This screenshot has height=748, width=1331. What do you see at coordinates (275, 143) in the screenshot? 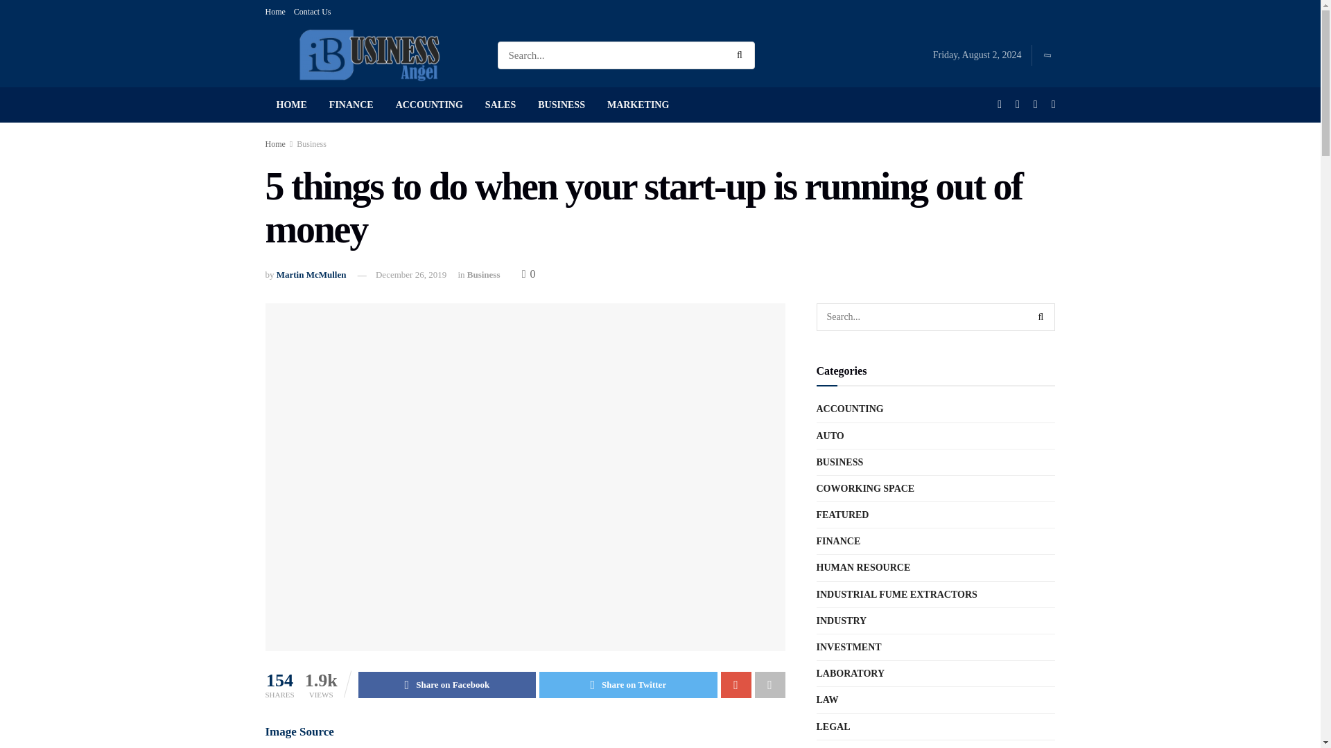
I see `Home` at bounding box center [275, 143].